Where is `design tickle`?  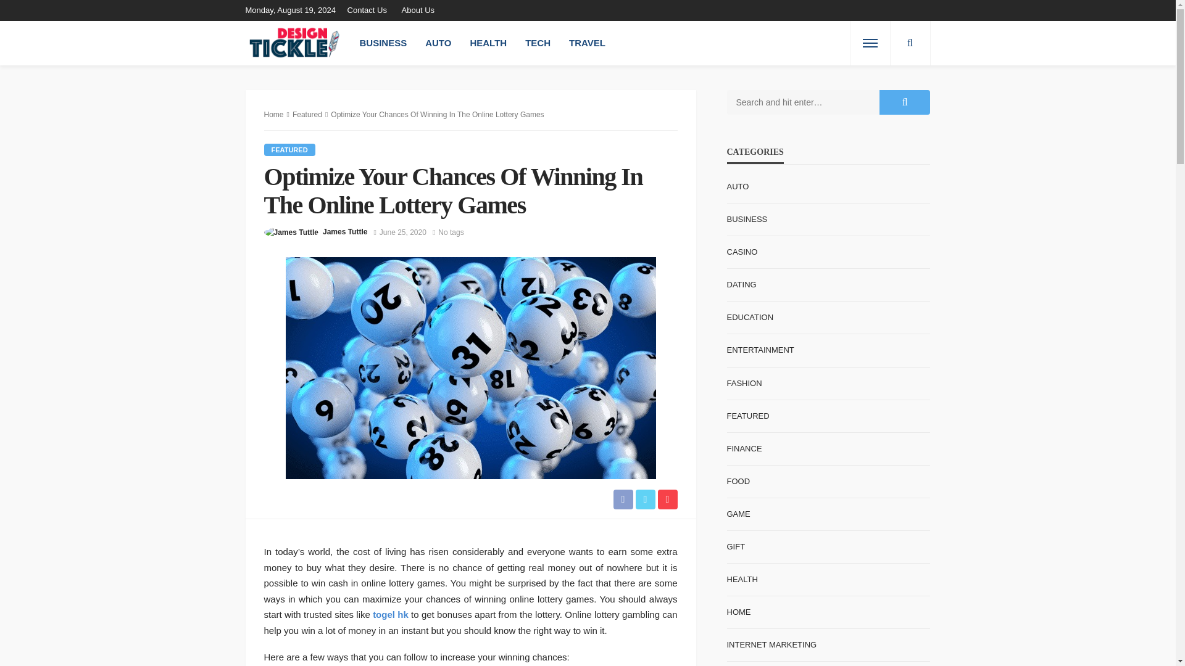 design tickle is located at coordinates (295, 43).